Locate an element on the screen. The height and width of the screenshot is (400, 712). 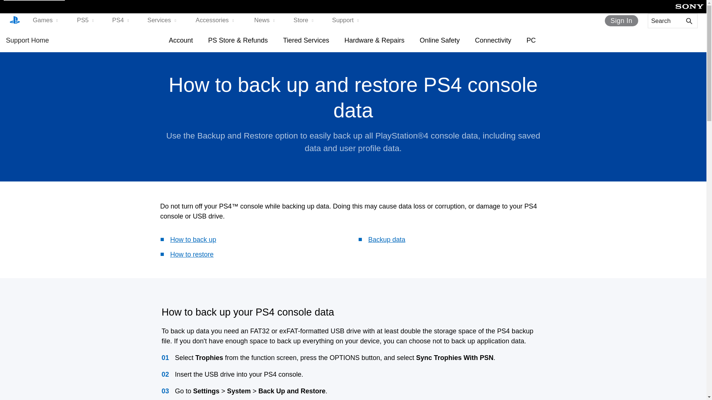
Accessories is located at coordinates (217, 20).